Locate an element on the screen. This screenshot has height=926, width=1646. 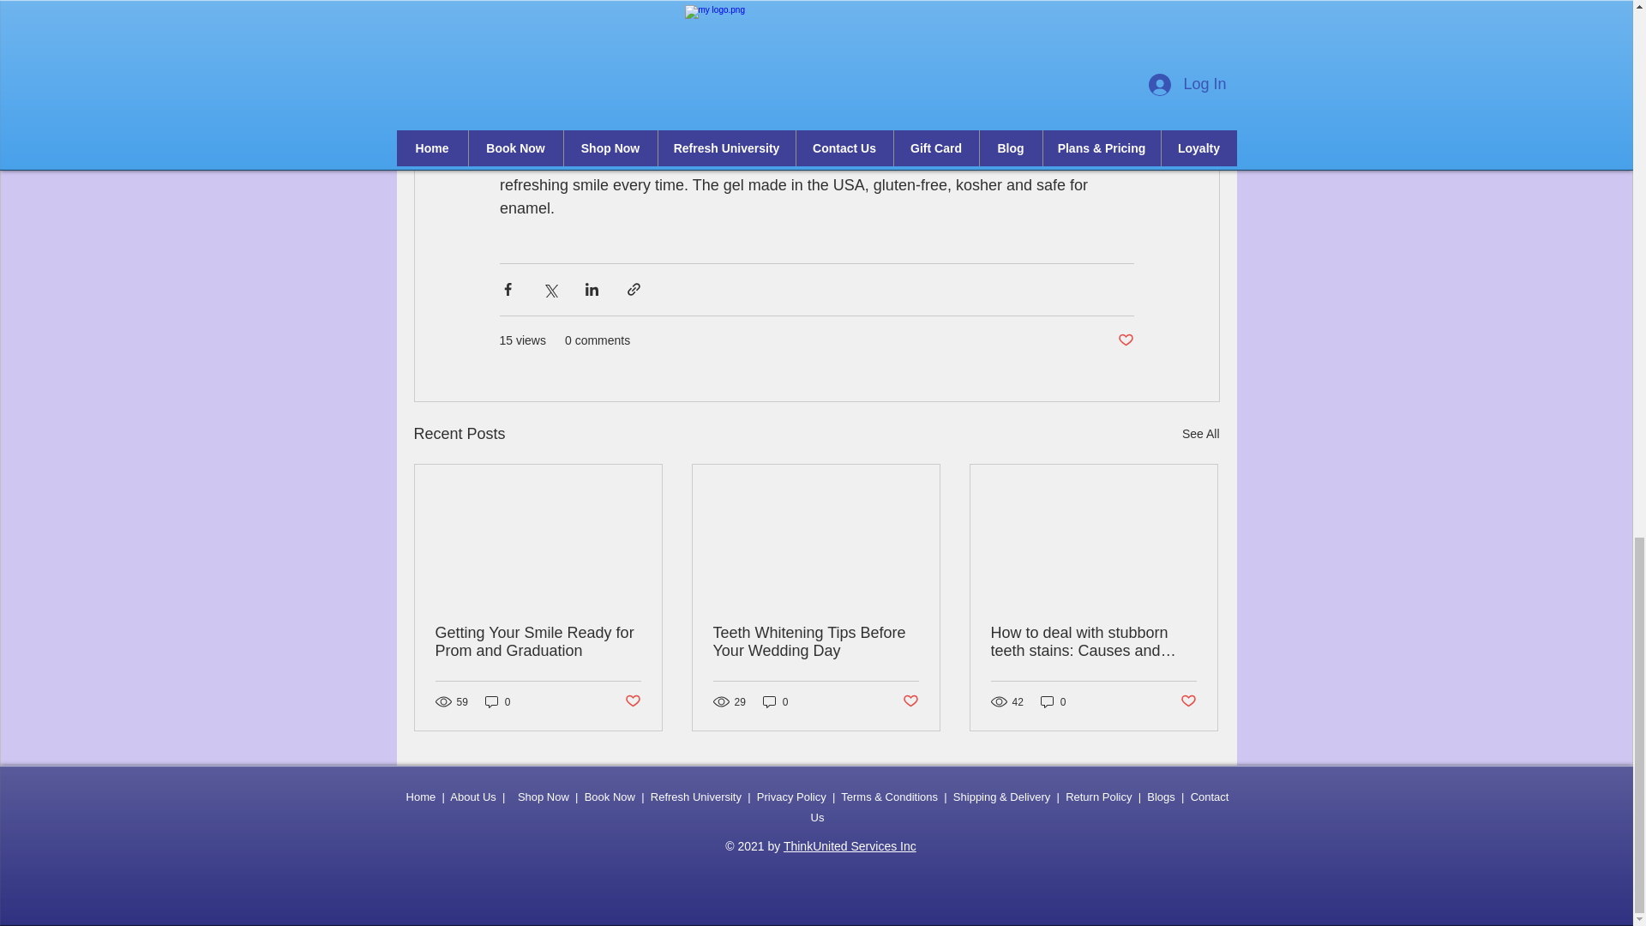
Post not marked as liked is located at coordinates (910, 701).